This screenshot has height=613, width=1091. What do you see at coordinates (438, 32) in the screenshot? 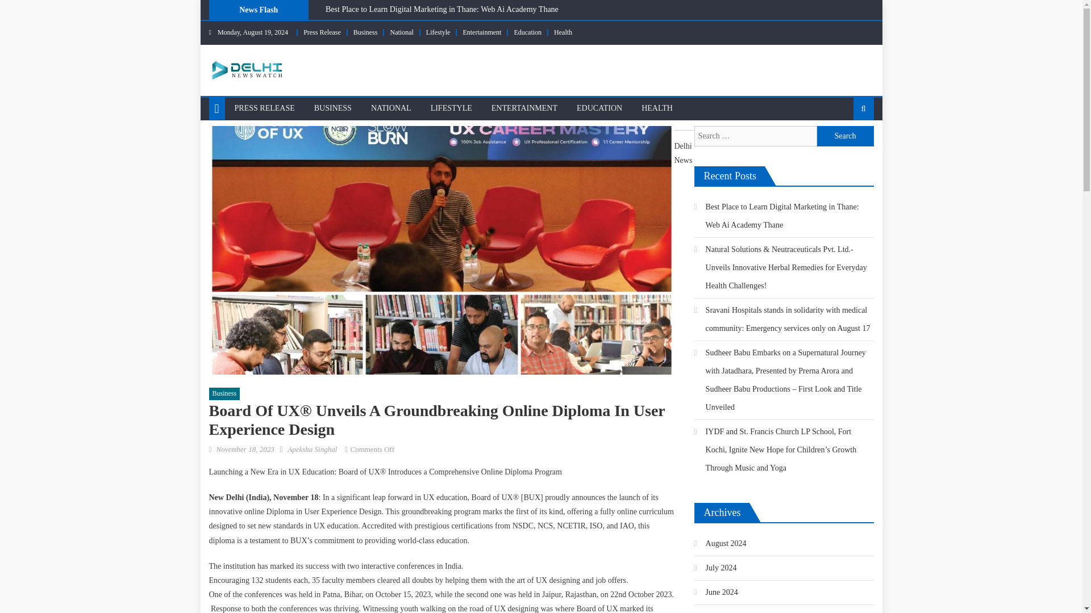
I see `Lifestyle` at bounding box center [438, 32].